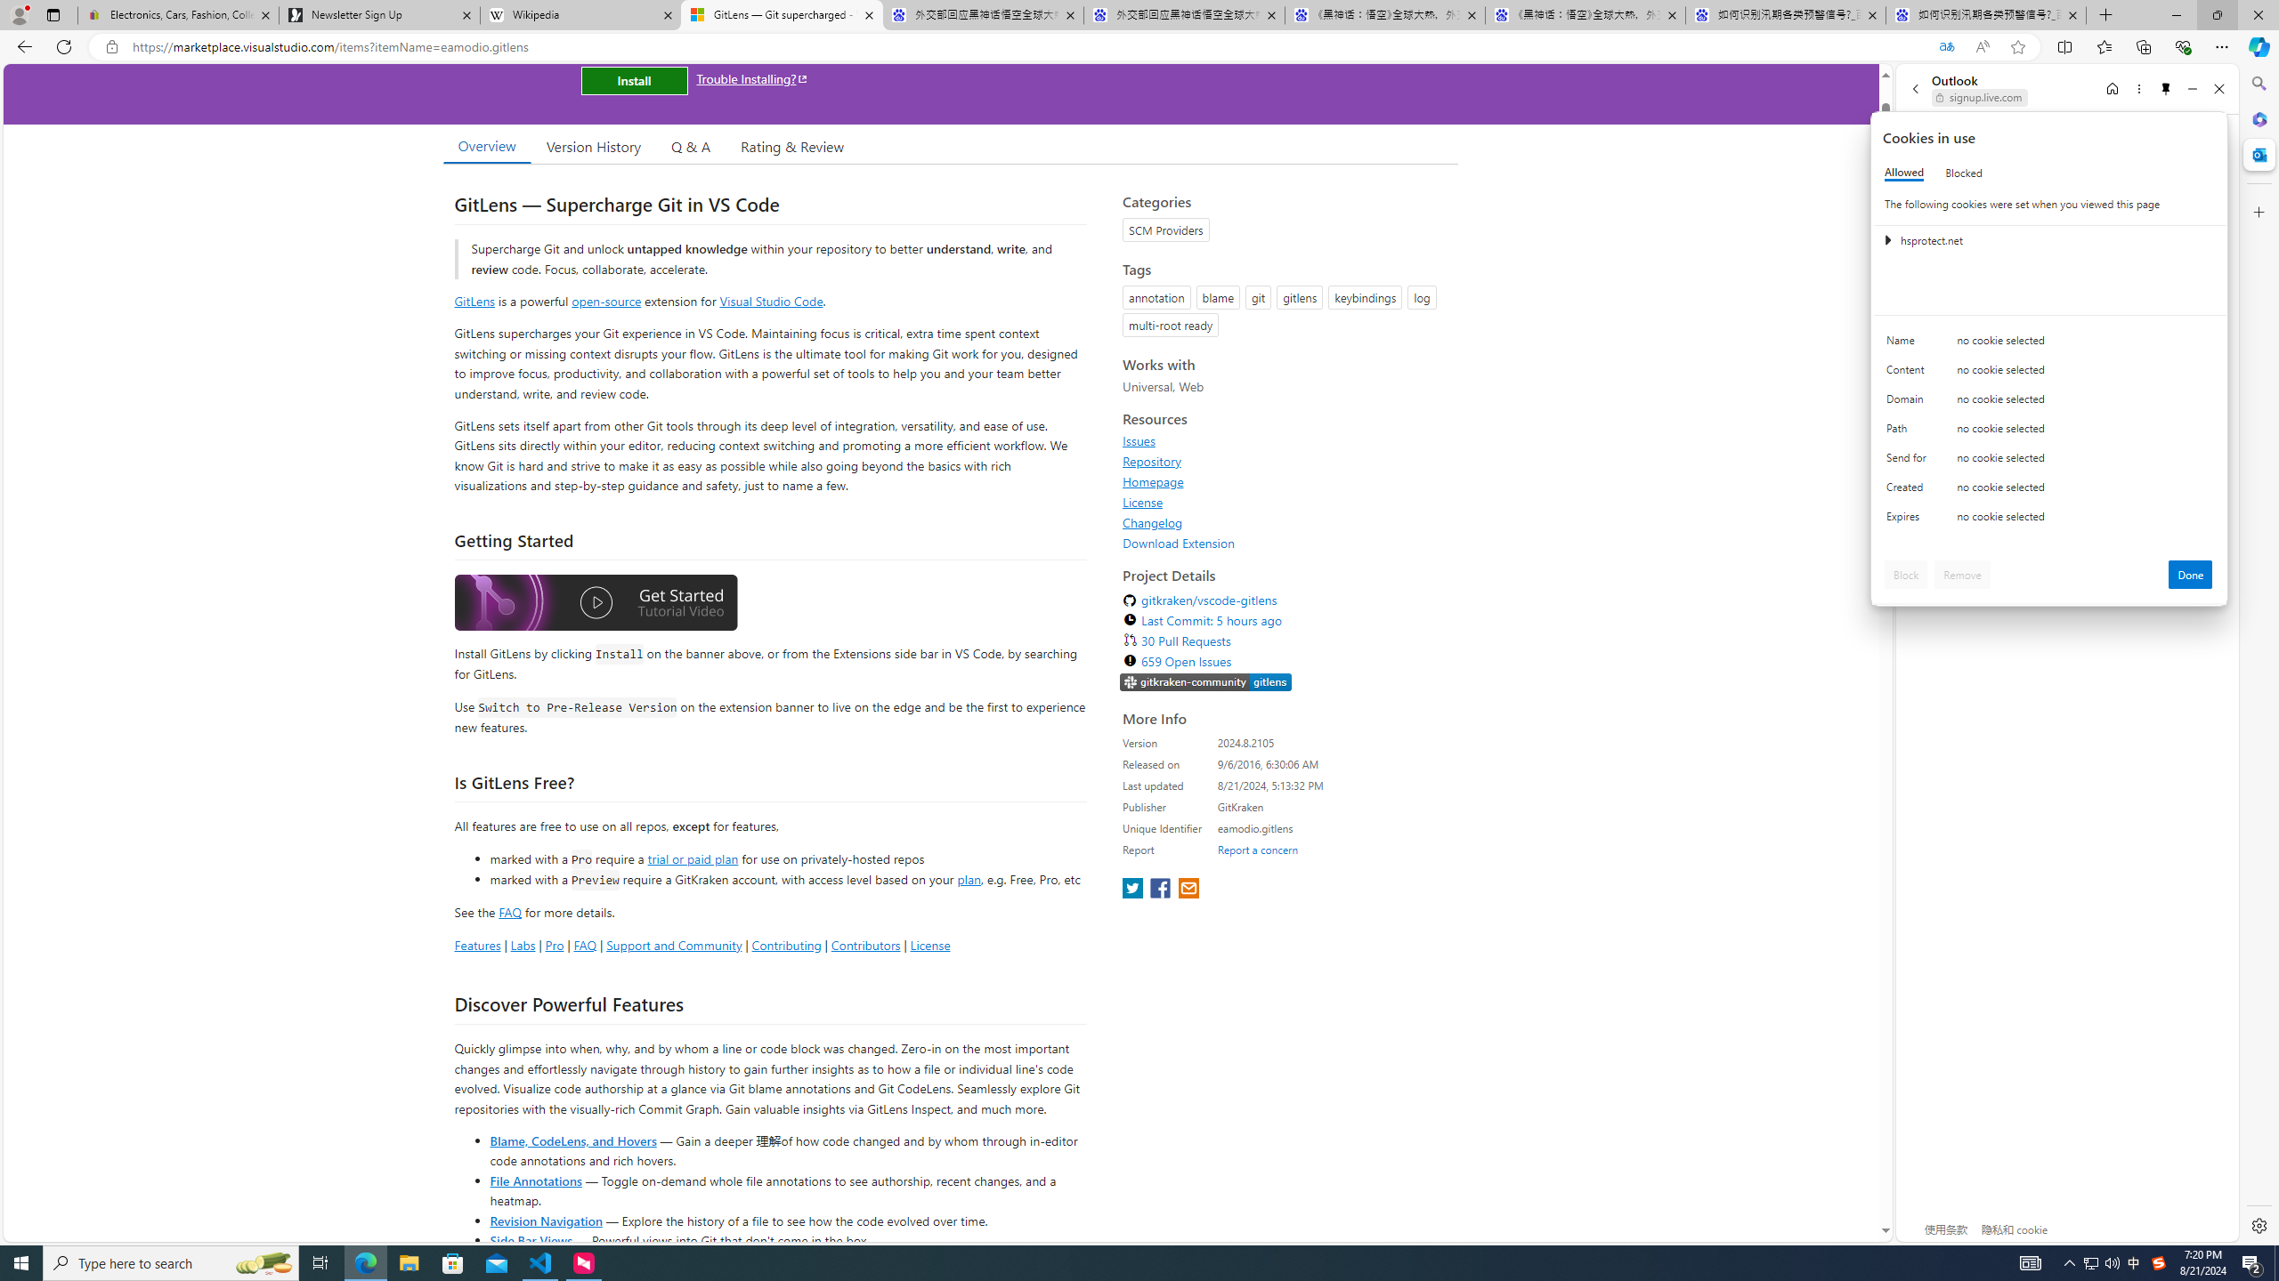 The height and width of the screenshot is (1281, 2279). Describe the element at coordinates (1962, 575) in the screenshot. I see `Remove` at that location.